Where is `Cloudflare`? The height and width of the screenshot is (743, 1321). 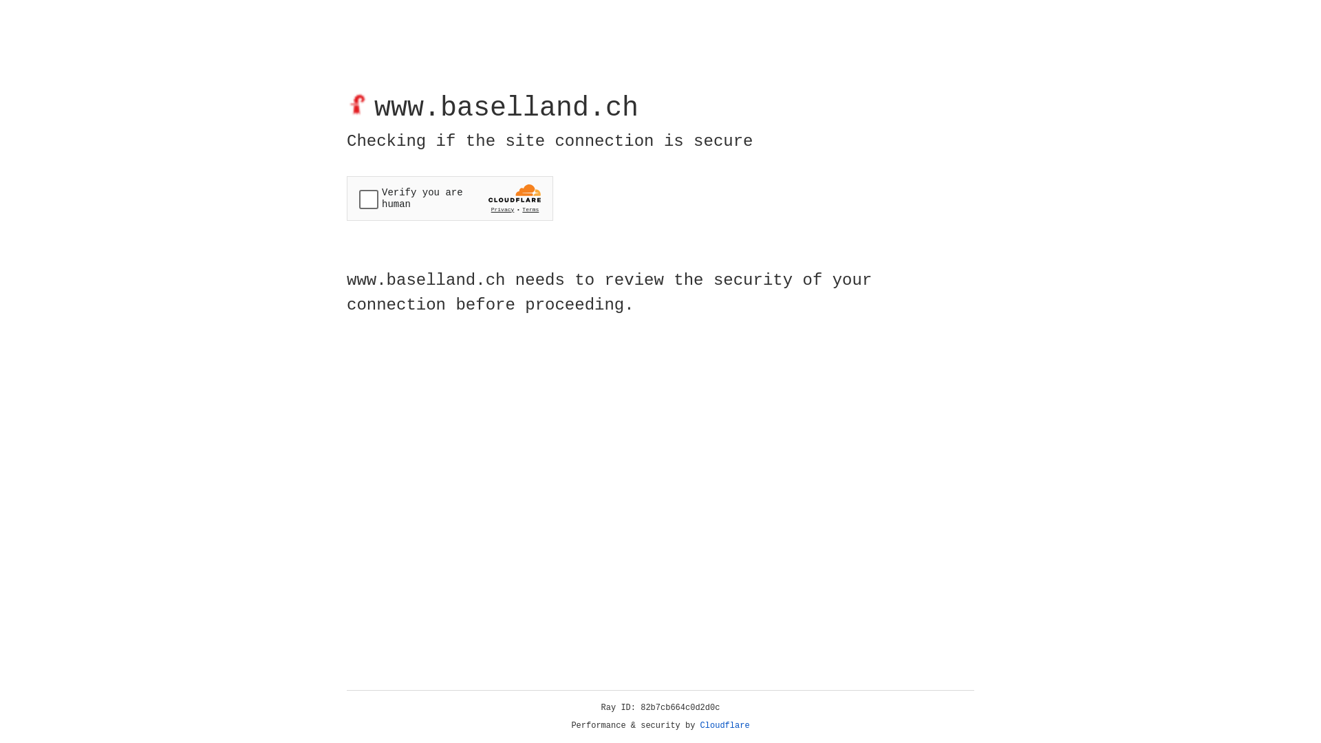 Cloudflare is located at coordinates (725, 726).